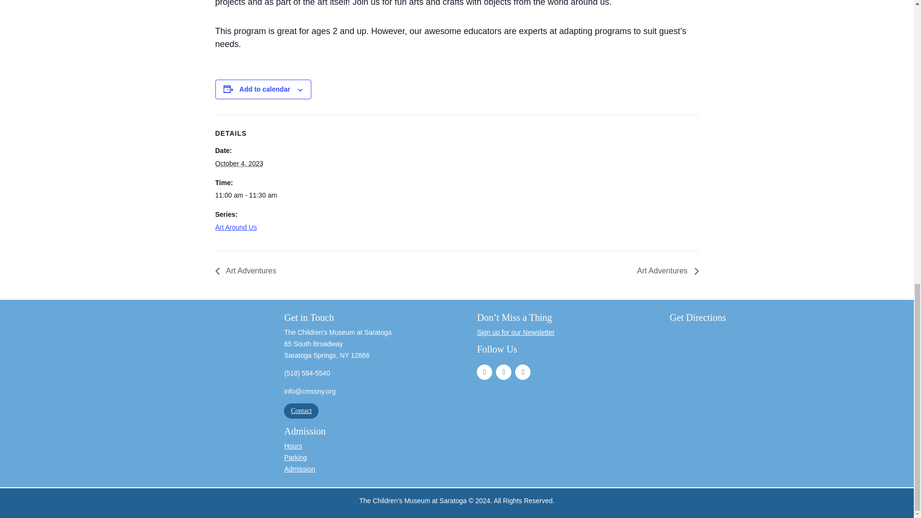  What do you see at coordinates (522, 372) in the screenshot?
I see `Follow on X` at bounding box center [522, 372].